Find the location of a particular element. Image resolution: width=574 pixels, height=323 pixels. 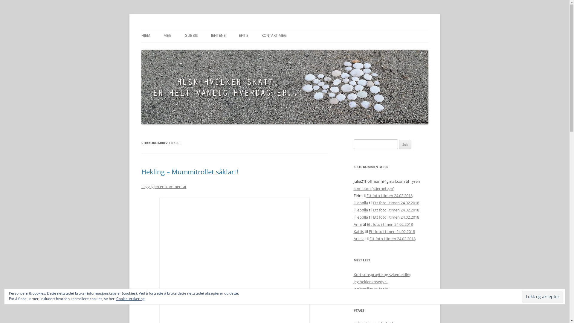

Anni is located at coordinates (358, 224).